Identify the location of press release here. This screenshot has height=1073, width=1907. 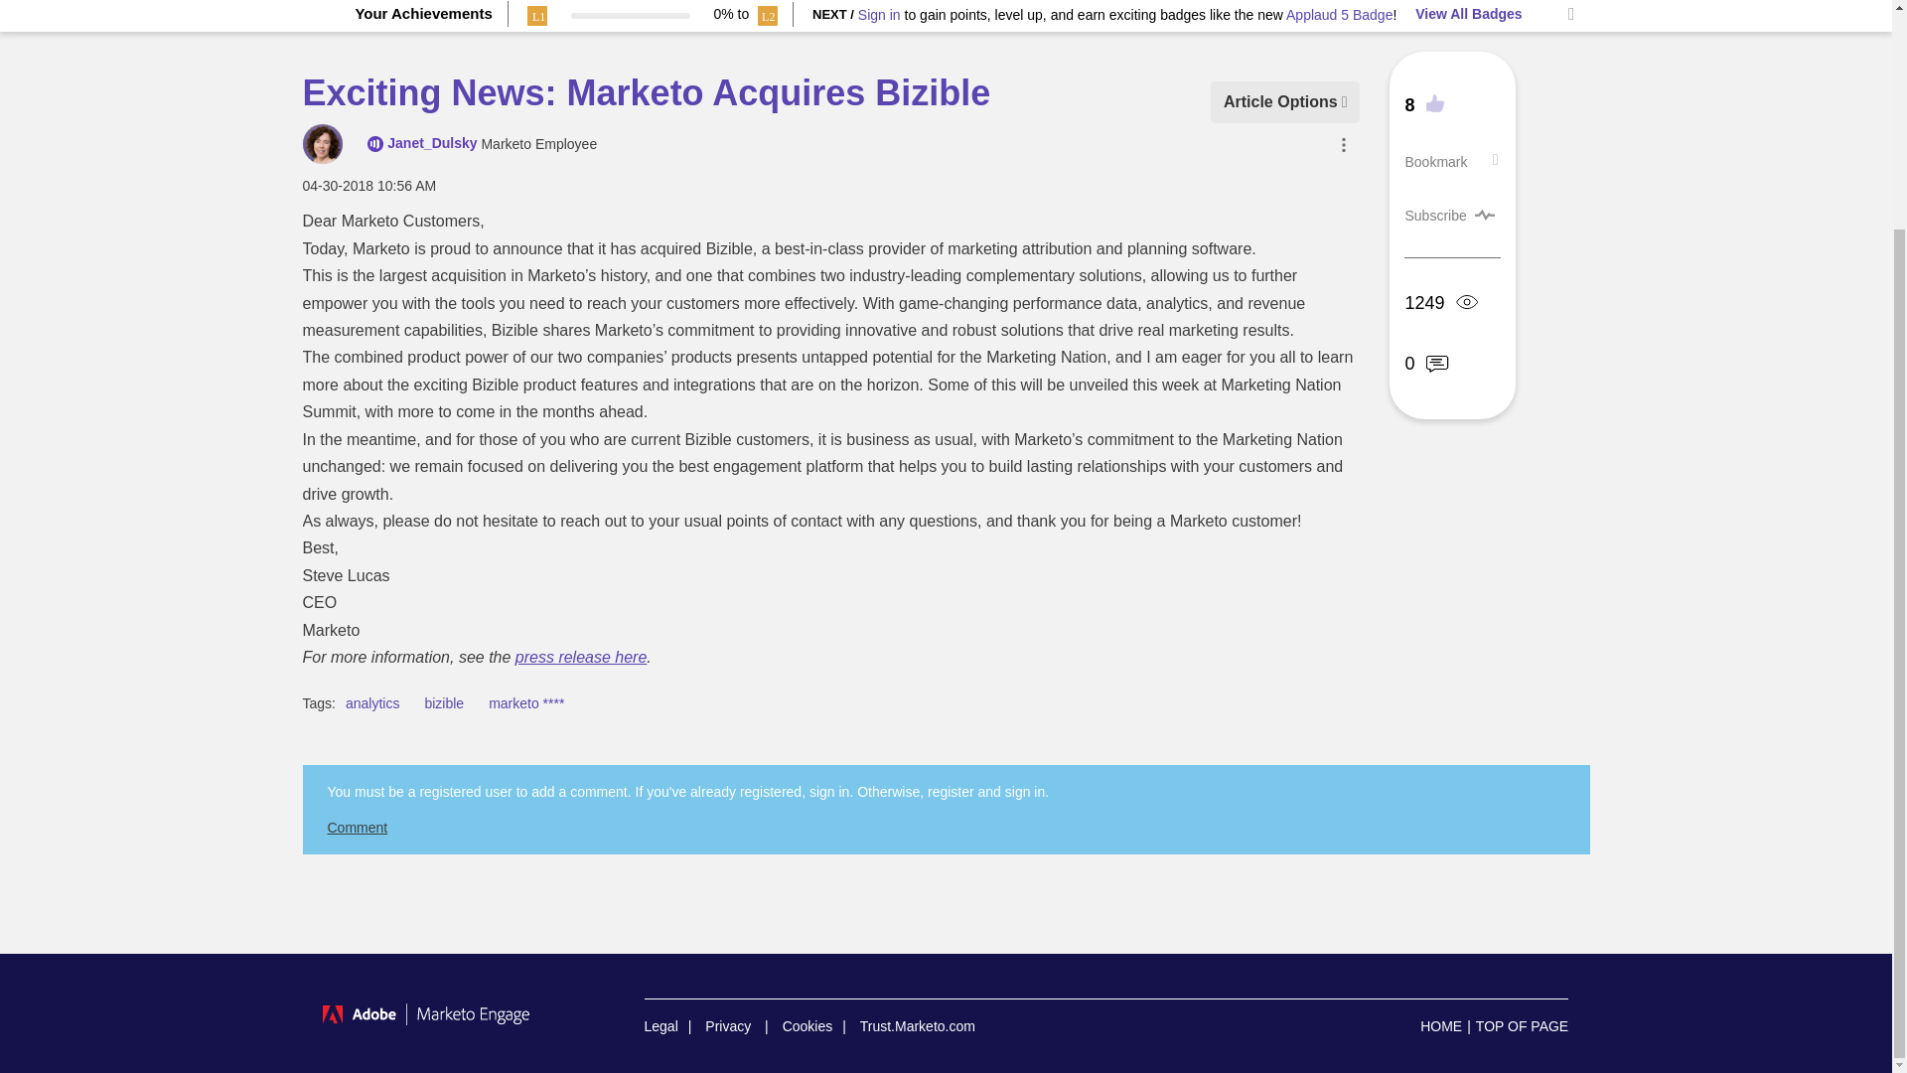
(581, 657).